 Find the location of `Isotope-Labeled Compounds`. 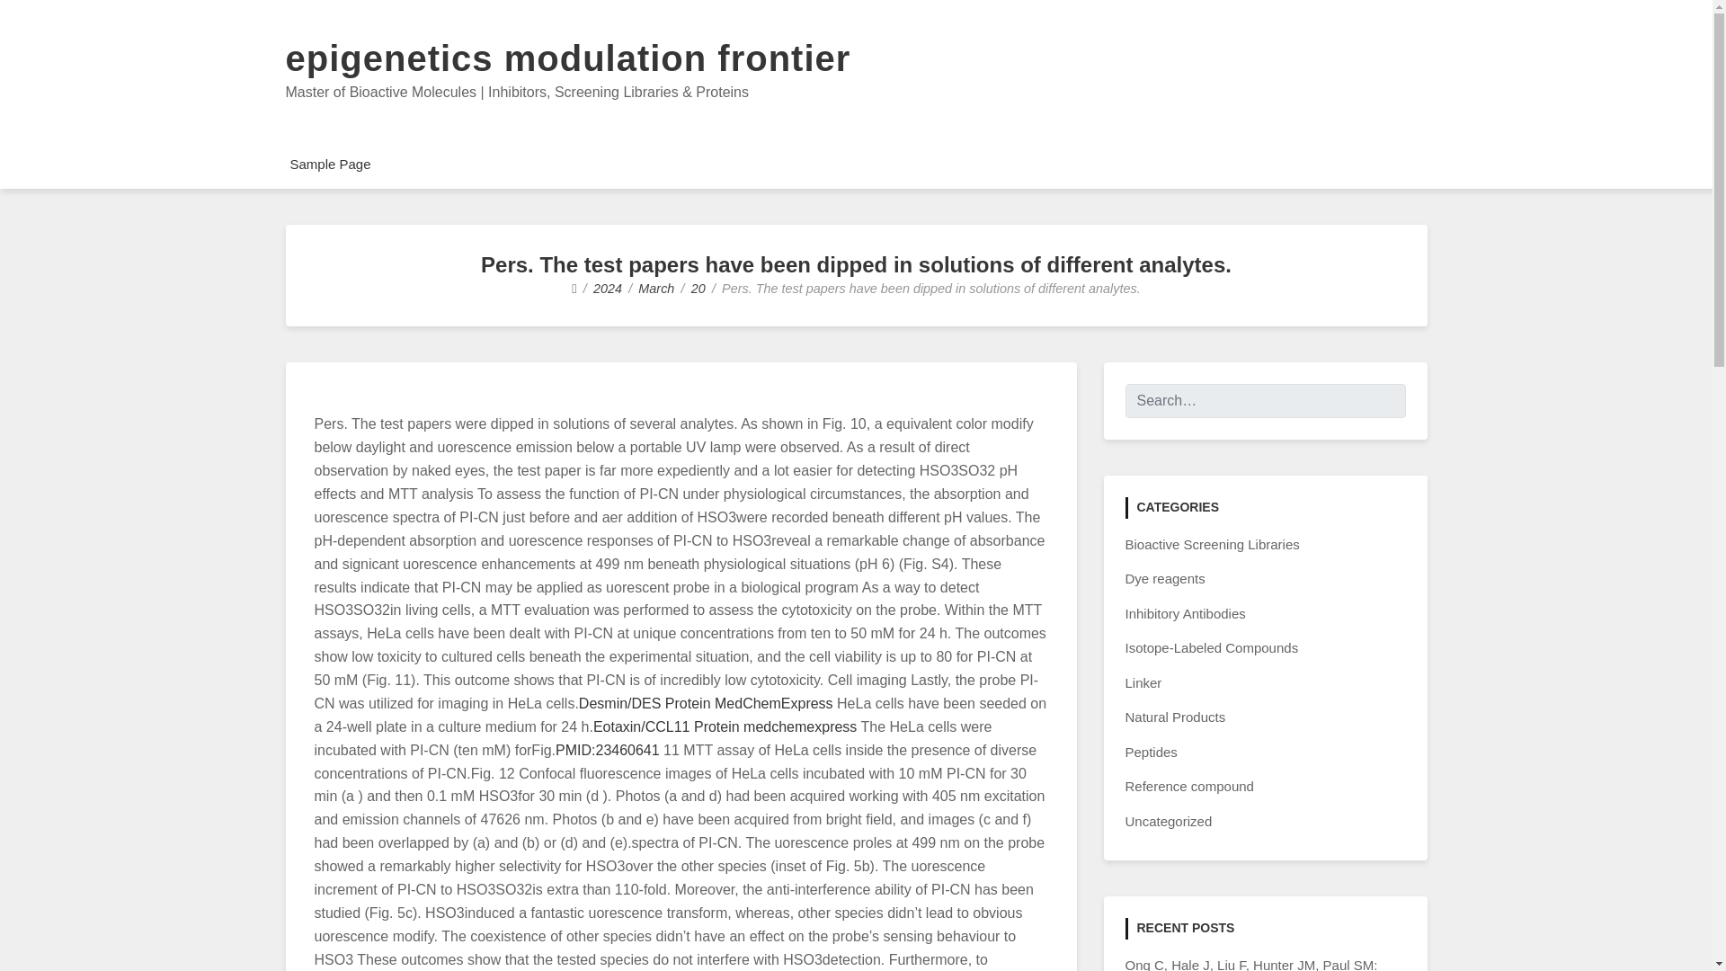

Isotope-Labeled Compounds is located at coordinates (1212, 647).